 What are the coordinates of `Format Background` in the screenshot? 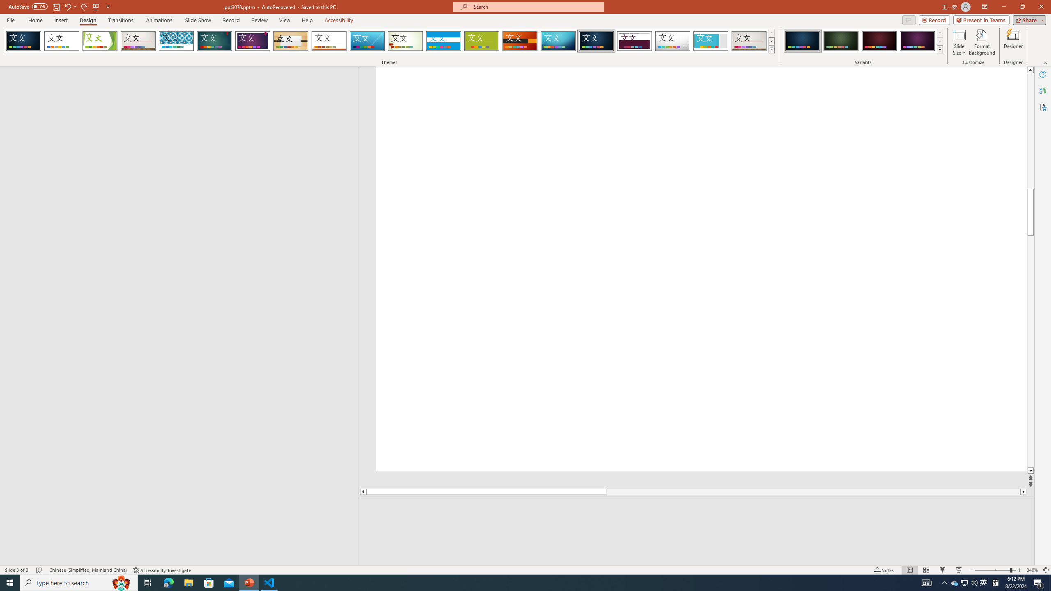 It's located at (982, 42).